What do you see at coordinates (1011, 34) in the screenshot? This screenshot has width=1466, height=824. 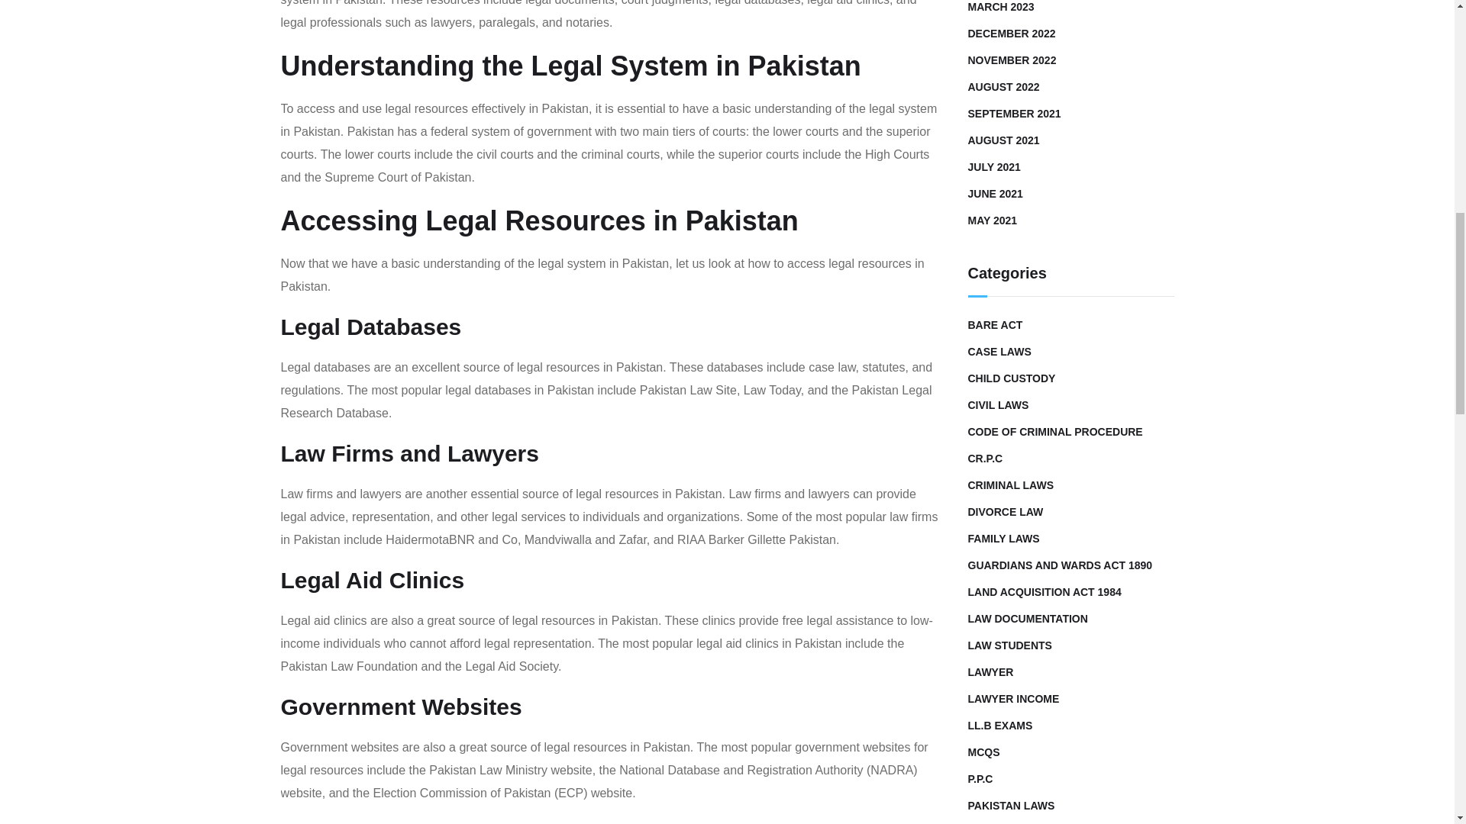 I see `DECEMBER 2022` at bounding box center [1011, 34].